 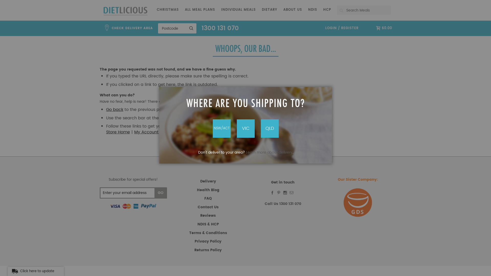 I want to click on  , so click(x=293, y=193).